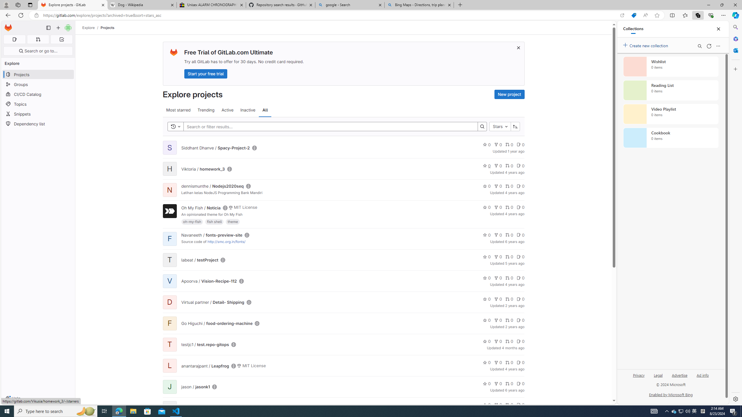 The image size is (742, 417). I want to click on Primary navigation sidebar, so click(48, 28).